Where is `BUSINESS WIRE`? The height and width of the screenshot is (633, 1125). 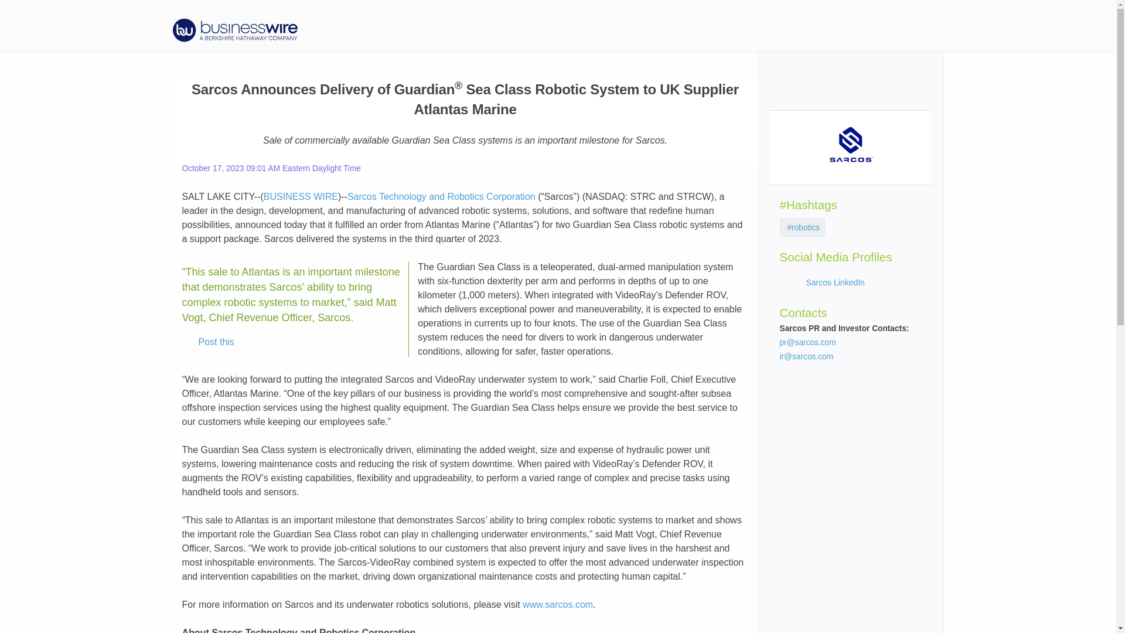
BUSINESS WIRE is located at coordinates (301, 197).